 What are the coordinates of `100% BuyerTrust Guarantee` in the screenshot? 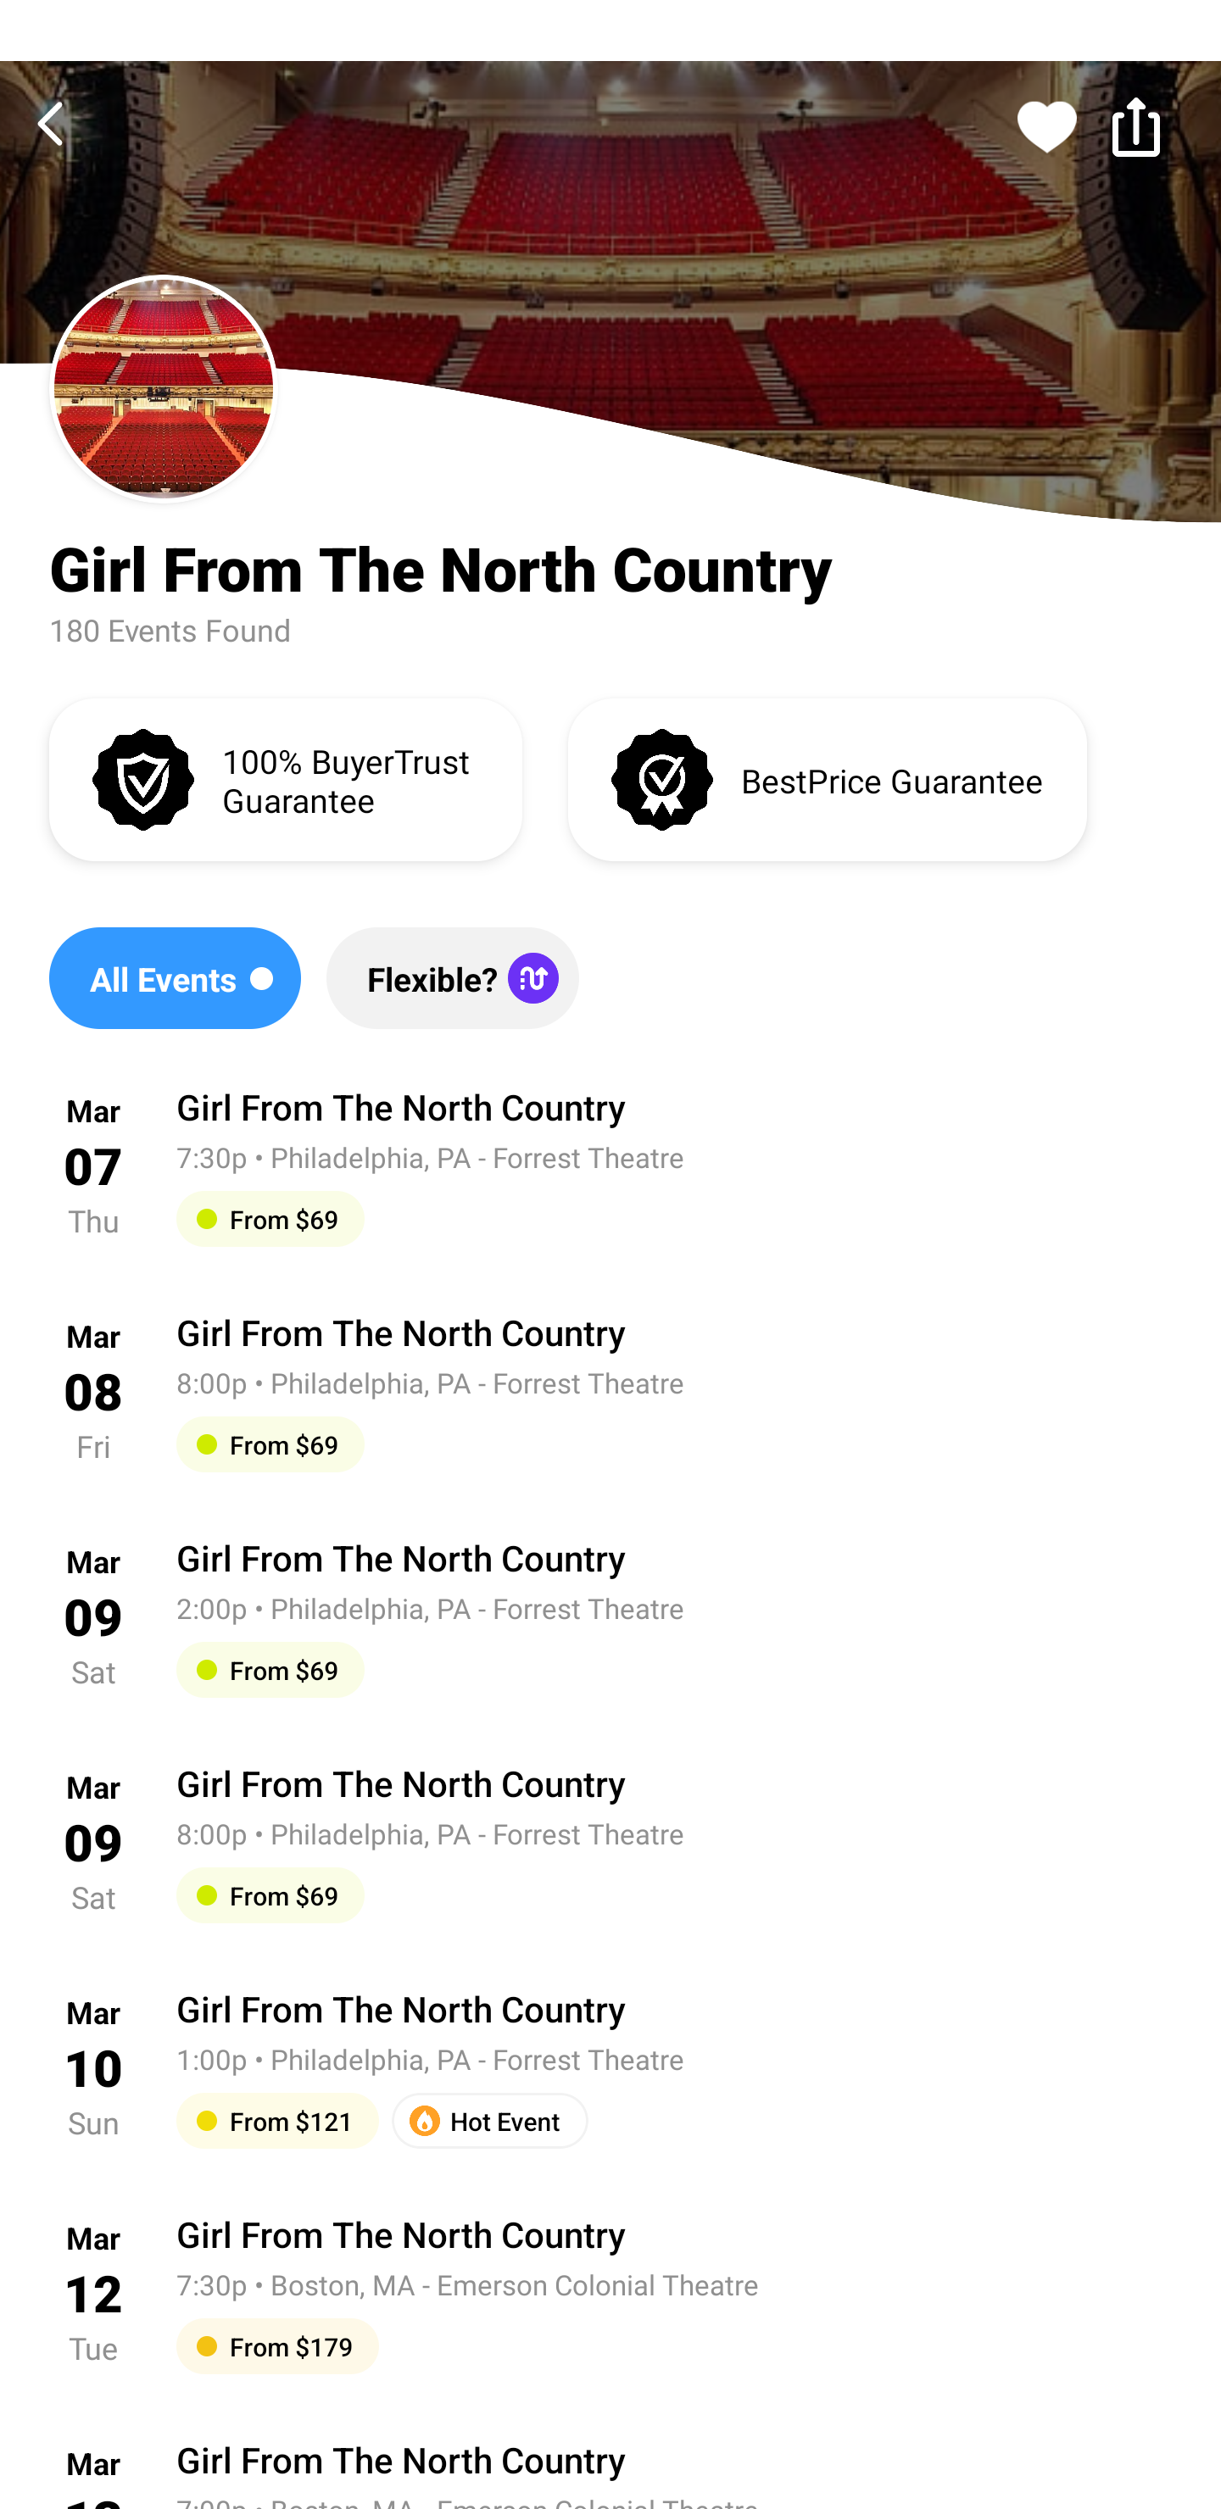 It's located at (285, 778).